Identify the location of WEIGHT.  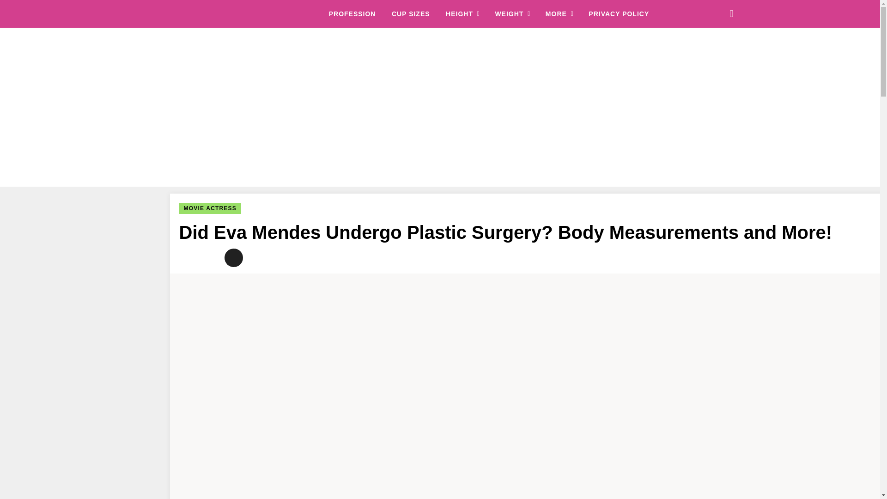
(513, 14).